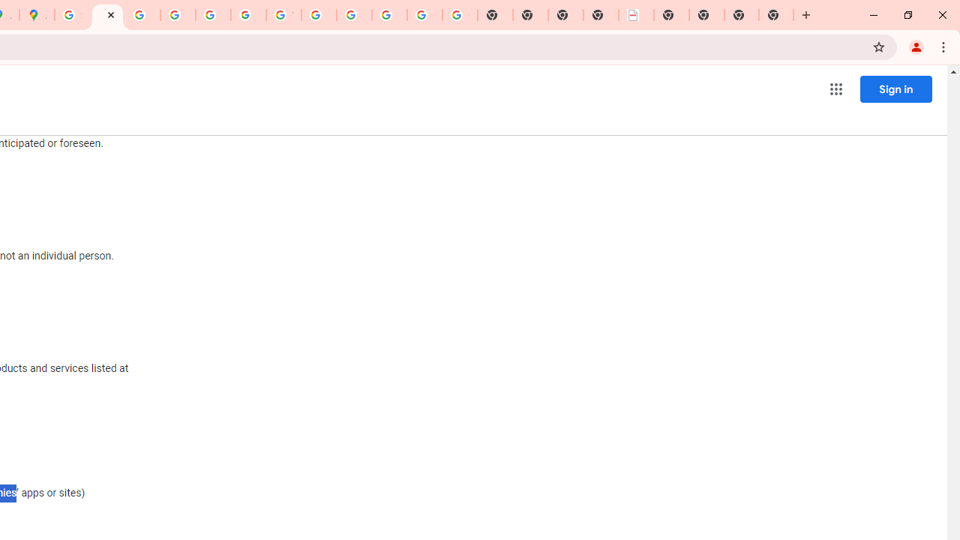  What do you see at coordinates (742, 15) in the screenshot?
I see `New Tab` at bounding box center [742, 15].